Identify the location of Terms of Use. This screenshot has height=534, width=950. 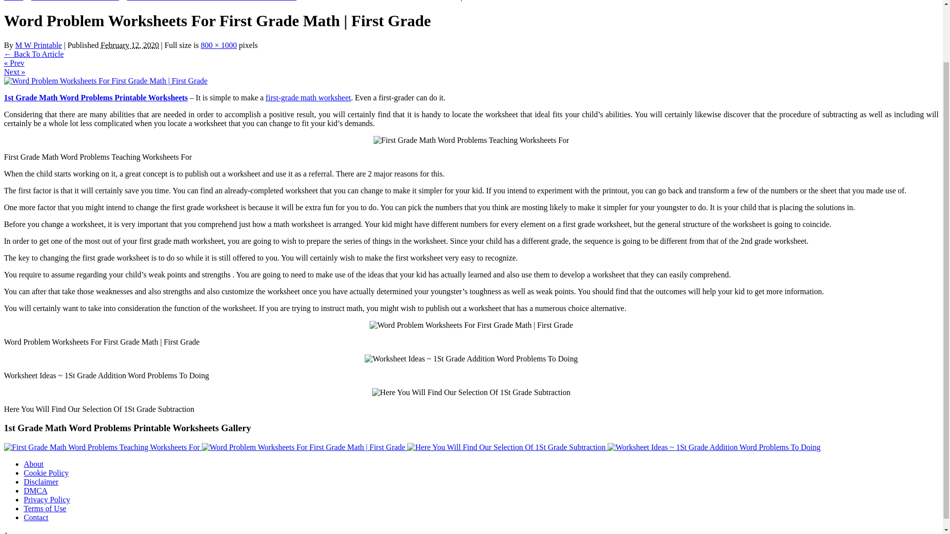
(45, 508).